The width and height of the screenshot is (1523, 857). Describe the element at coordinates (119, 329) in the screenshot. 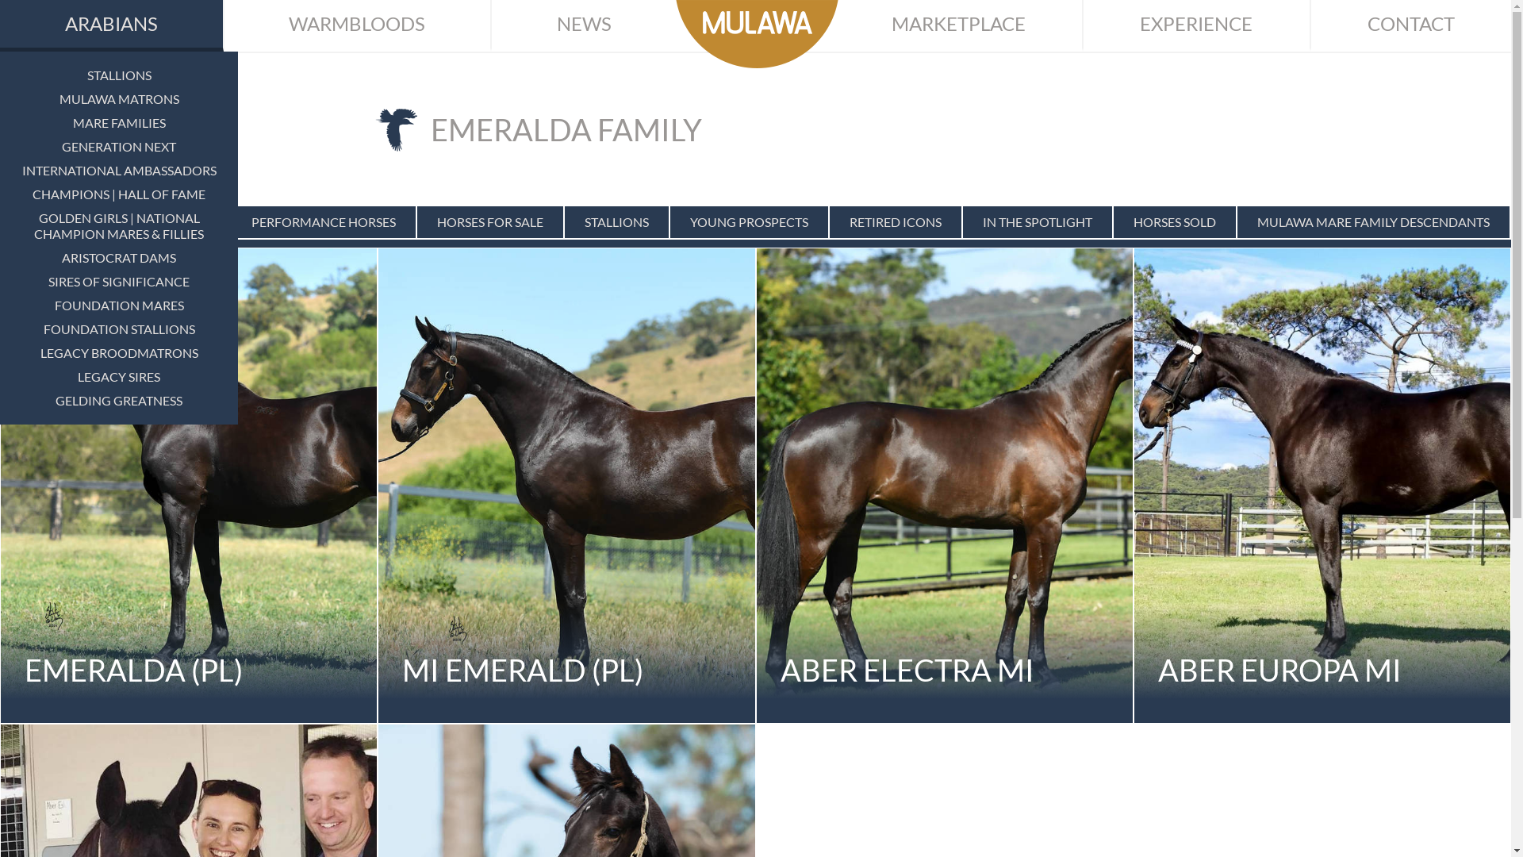

I see `FOUNDATION STALLIONS` at that location.